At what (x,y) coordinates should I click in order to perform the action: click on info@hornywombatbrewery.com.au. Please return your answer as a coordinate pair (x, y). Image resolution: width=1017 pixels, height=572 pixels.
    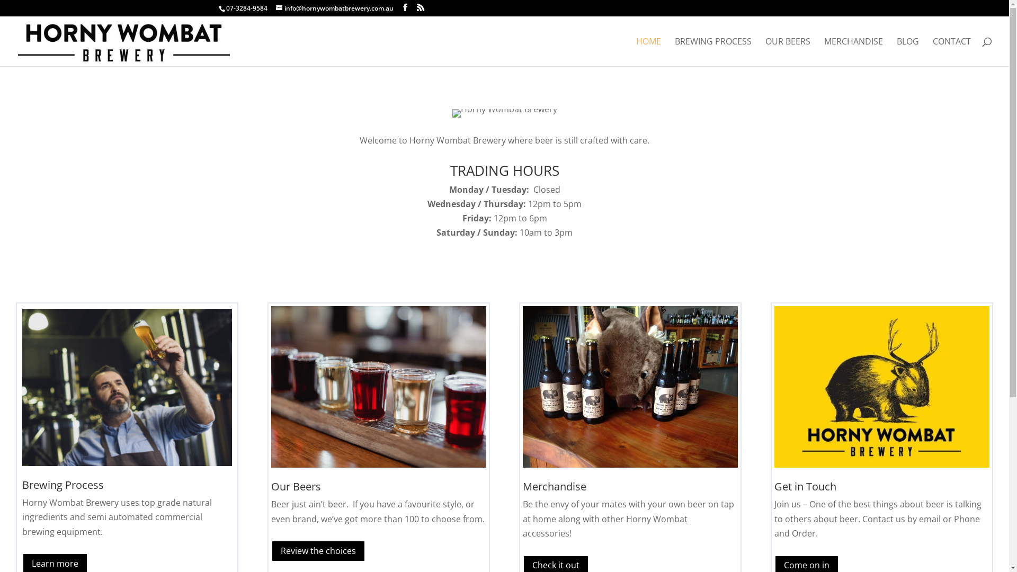
    Looking at the image, I should click on (334, 8).